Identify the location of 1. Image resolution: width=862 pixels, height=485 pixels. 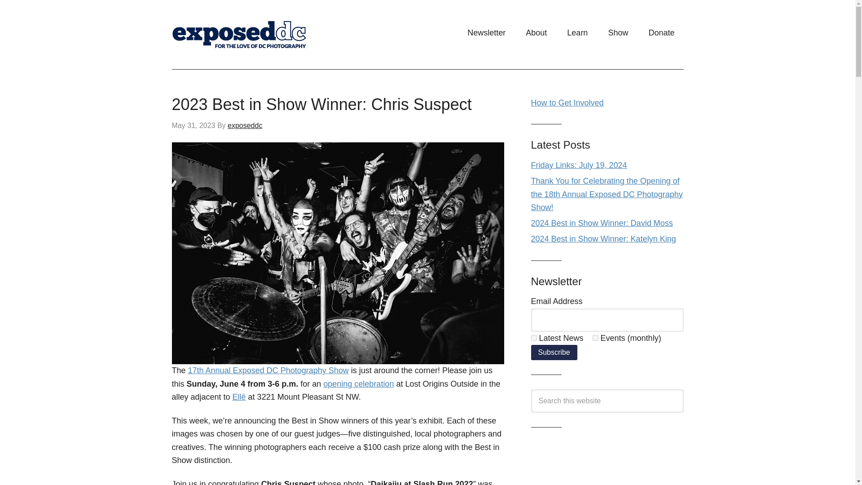
(533, 338).